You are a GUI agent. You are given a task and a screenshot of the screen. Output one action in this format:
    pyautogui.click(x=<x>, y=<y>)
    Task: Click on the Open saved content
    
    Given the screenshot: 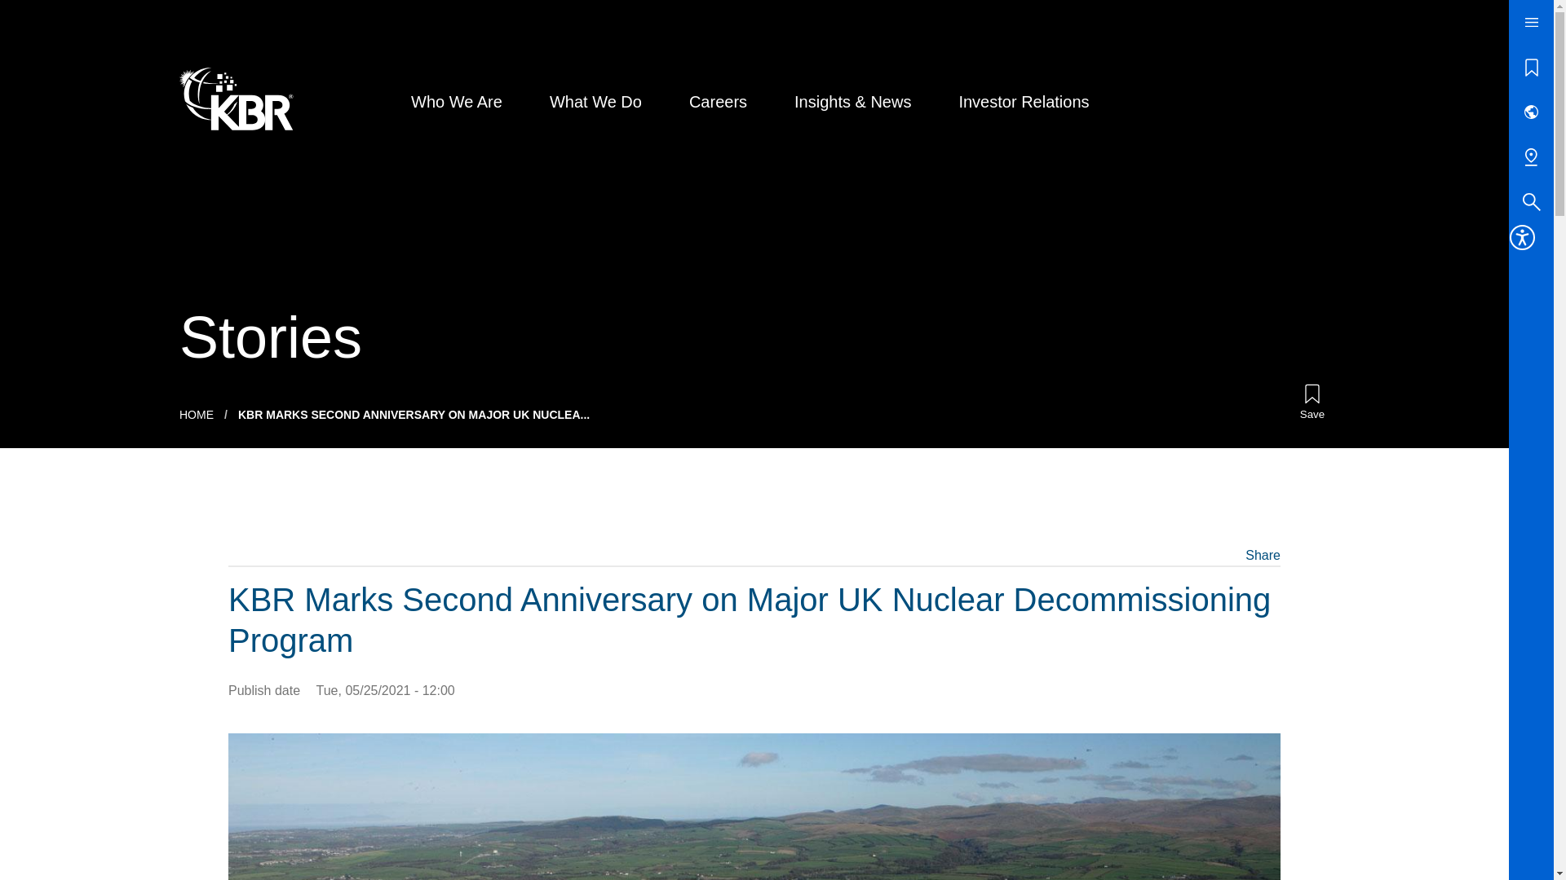 What is the action you would take?
    pyautogui.click(x=1531, y=67)
    